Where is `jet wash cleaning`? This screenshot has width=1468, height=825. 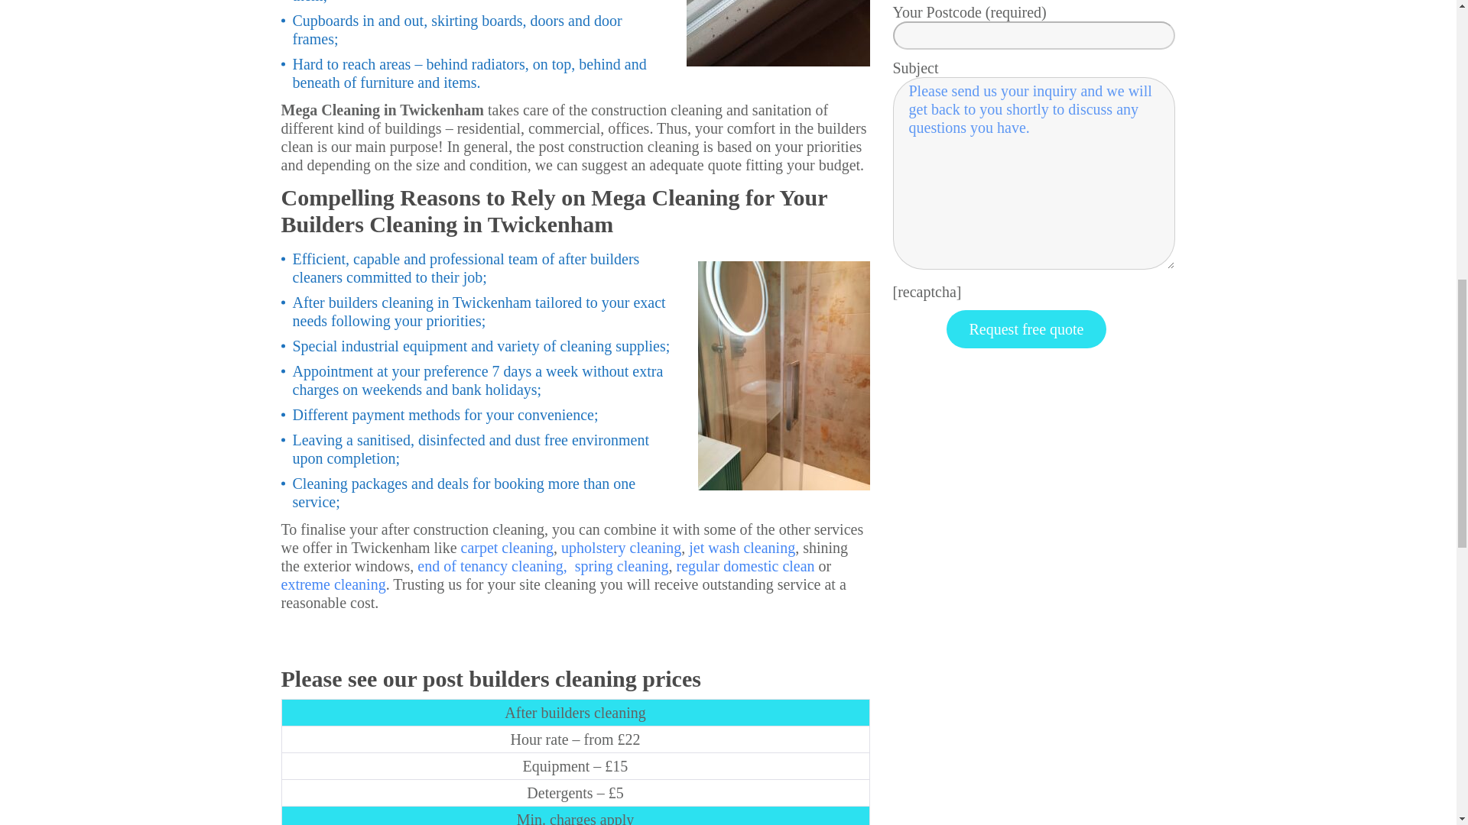 jet wash cleaning is located at coordinates (742, 547).